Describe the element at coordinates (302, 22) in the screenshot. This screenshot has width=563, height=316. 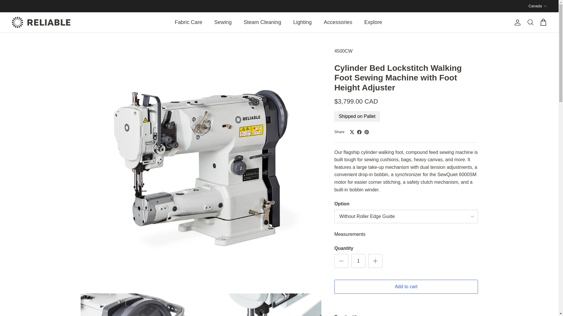
I see `Lighting` at that location.